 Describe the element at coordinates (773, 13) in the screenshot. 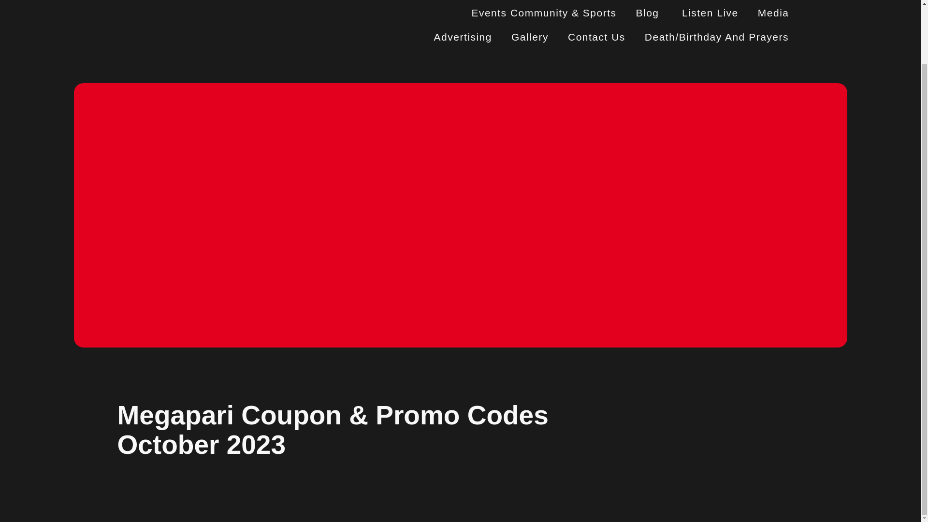

I see `Media` at that location.